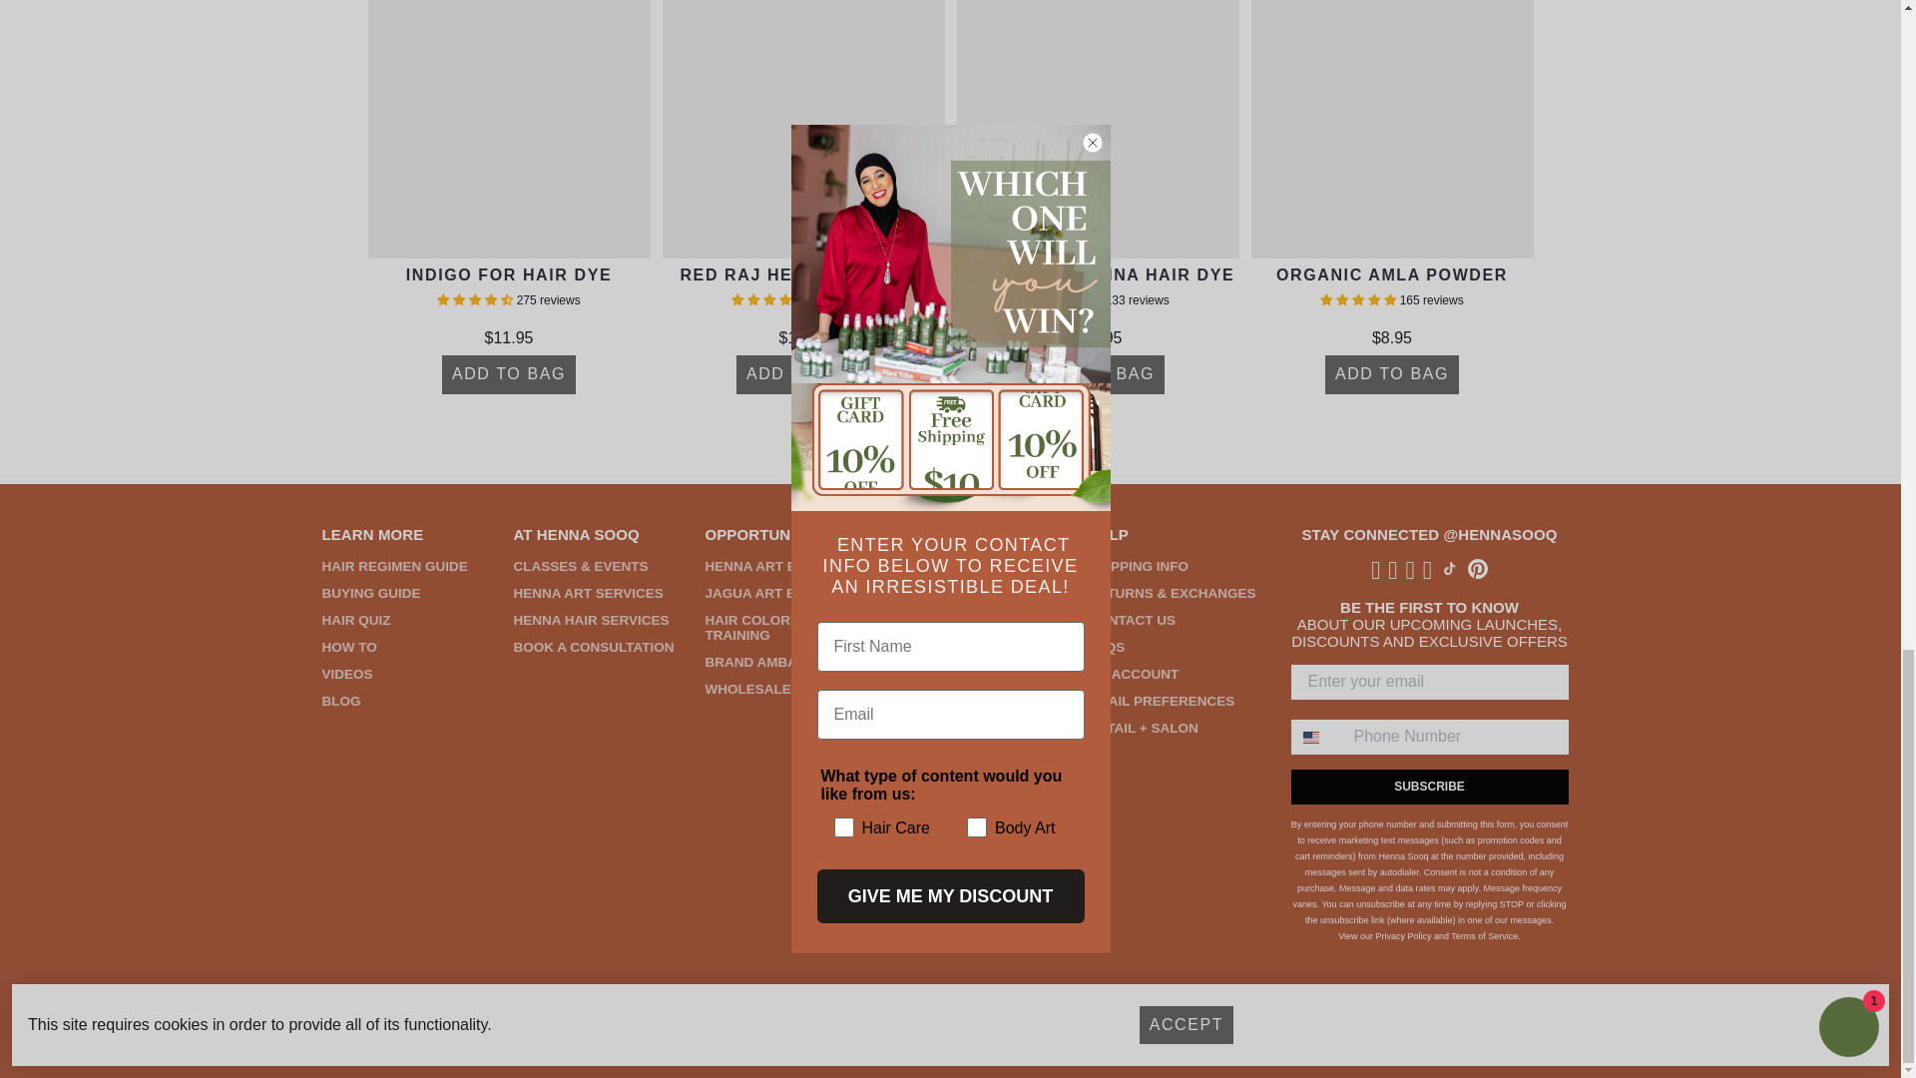 Image resolution: width=1916 pixels, height=1078 pixels. I want to click on Discover, so click(429, 1032).